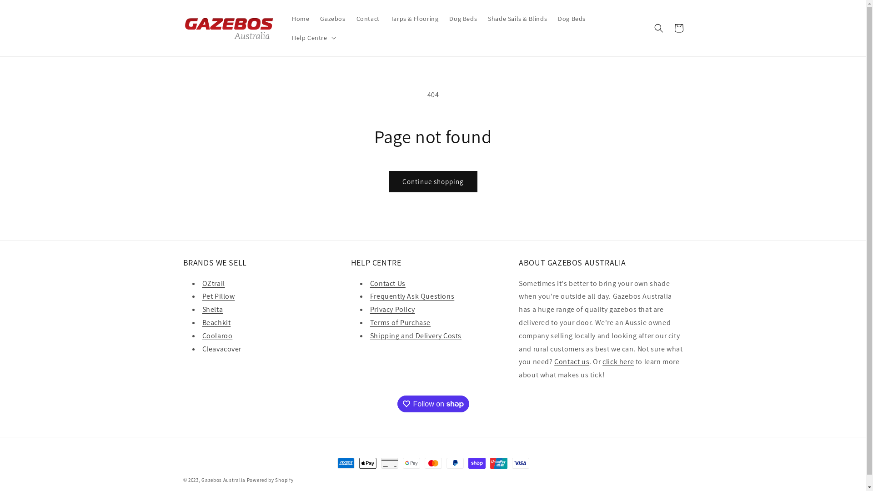 This screenshot has width=873, height=491. I want to click on Shipping and Delivery Costs, so click(416, 336).